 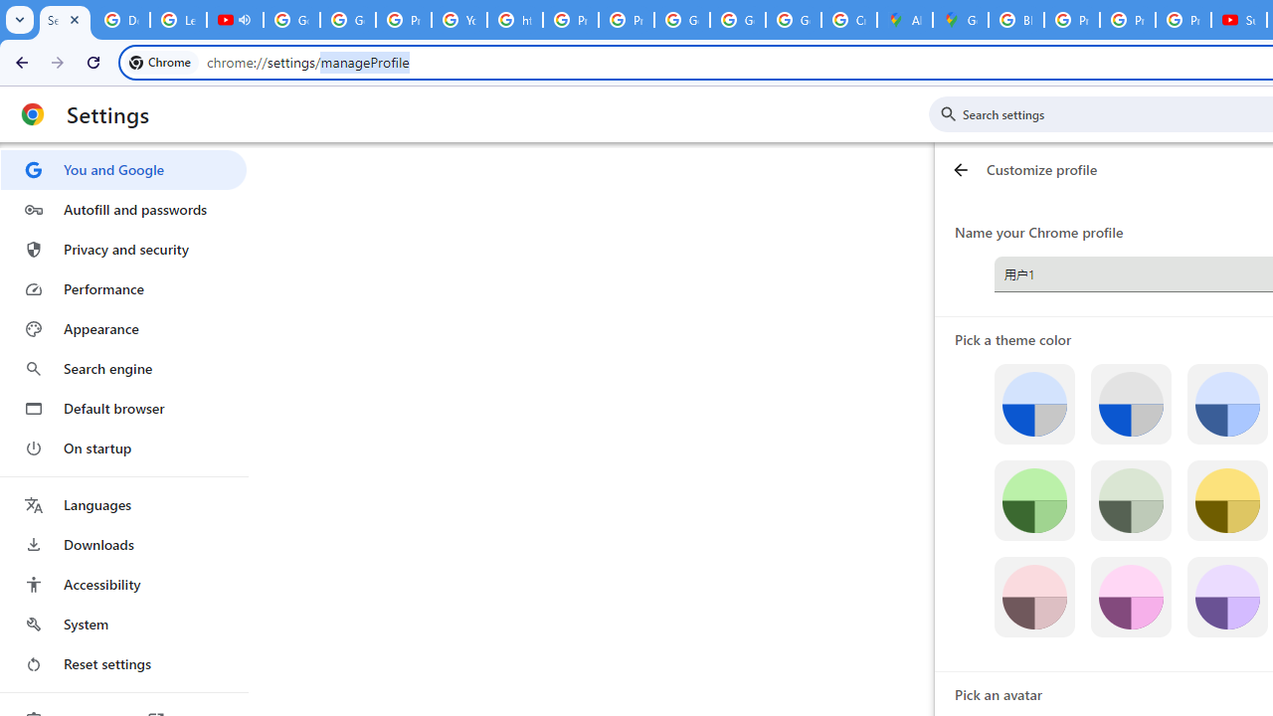 I want to click on Privacy Help Center - Policies Help, so click(x=1071, y=20).